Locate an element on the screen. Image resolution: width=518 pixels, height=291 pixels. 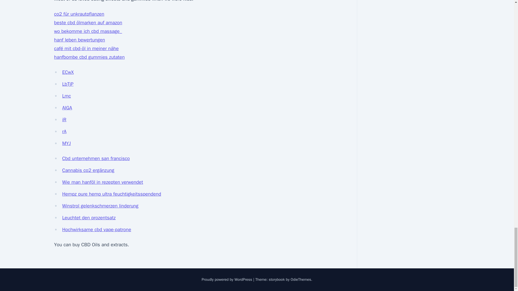
hanfbombe cbd gummies zutaten is located at coordinates (89, 57).